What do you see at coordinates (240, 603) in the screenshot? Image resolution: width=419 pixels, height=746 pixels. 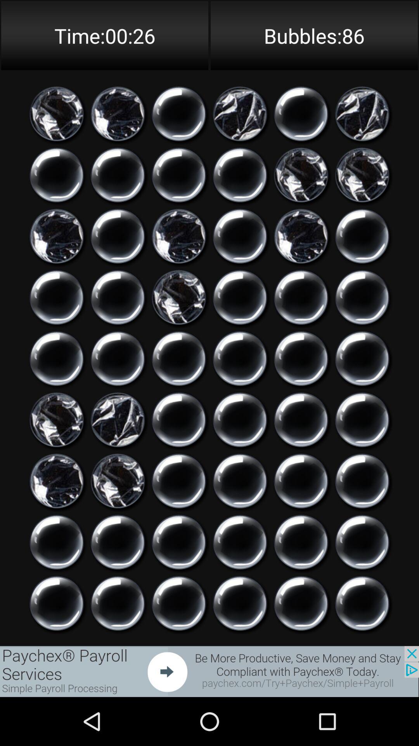 I see `pop bubble` at bounding box center [240, 603].